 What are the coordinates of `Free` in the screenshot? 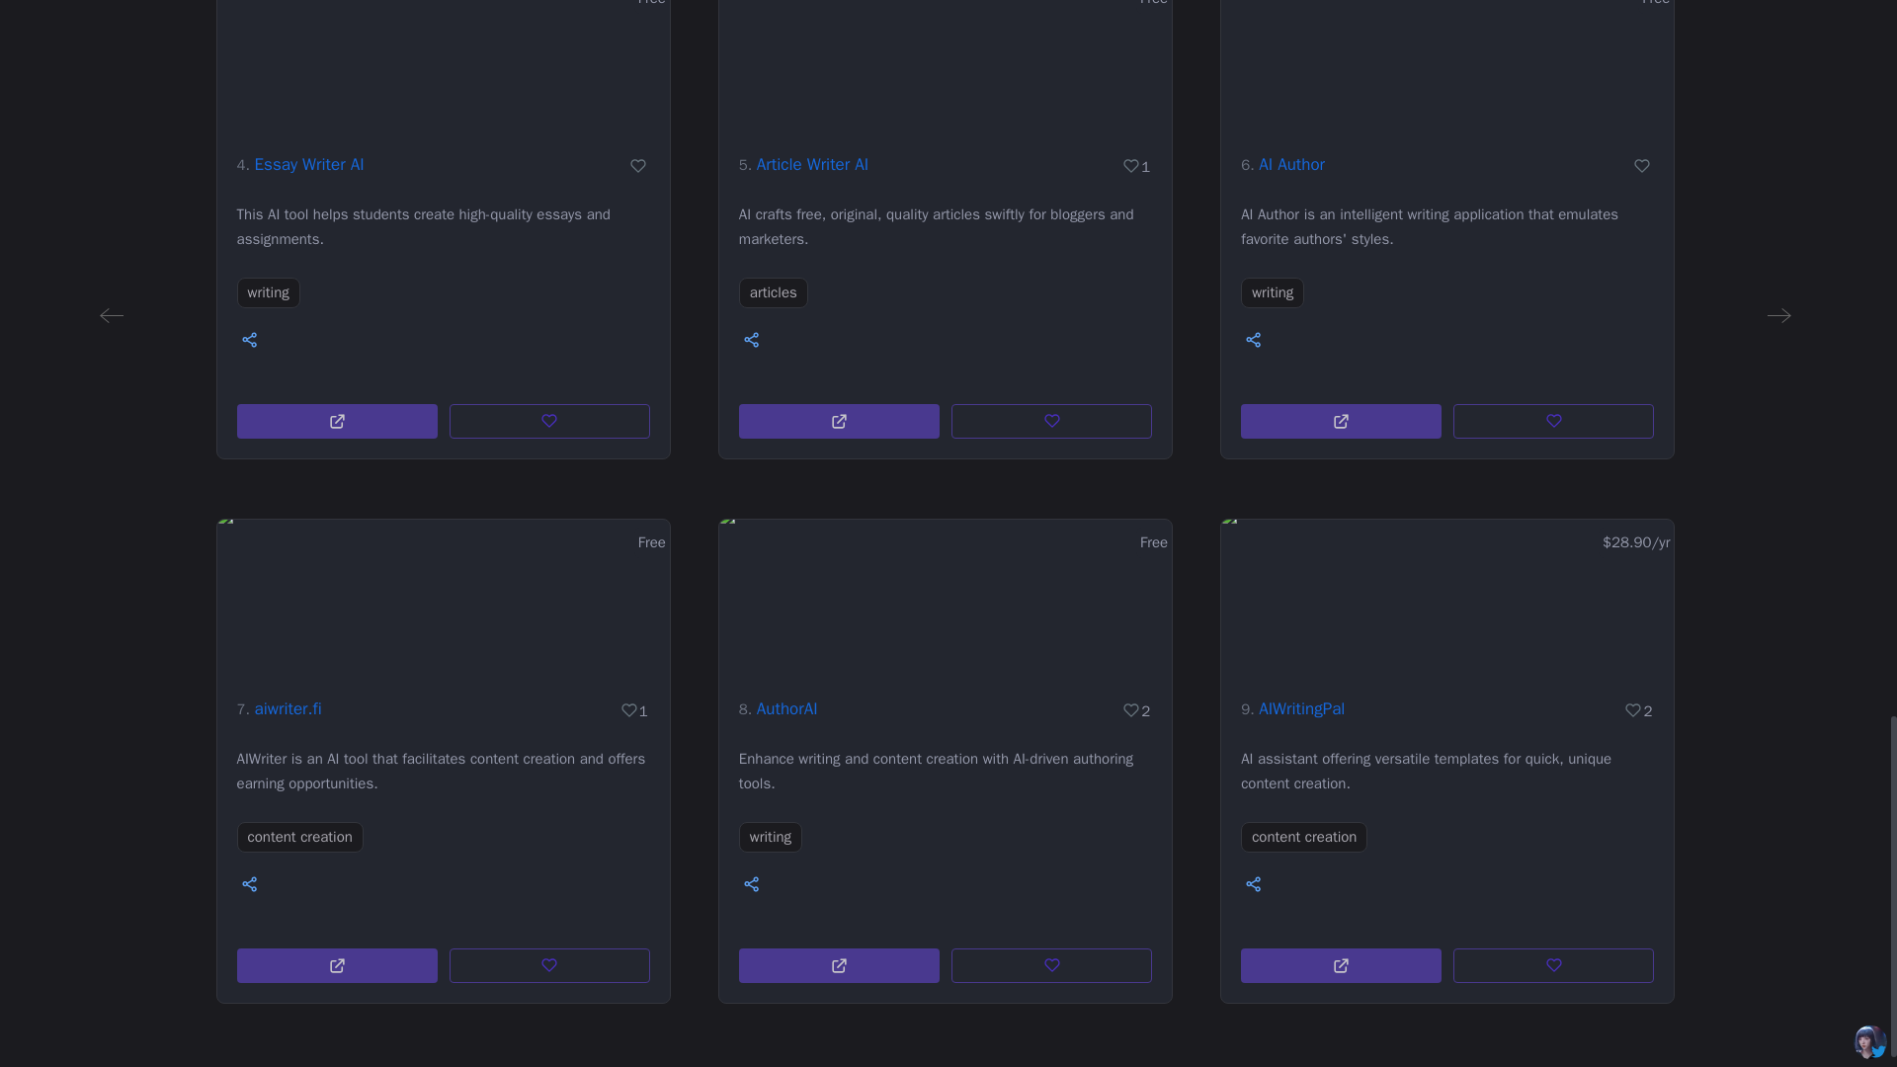 It's located at (945, 63).